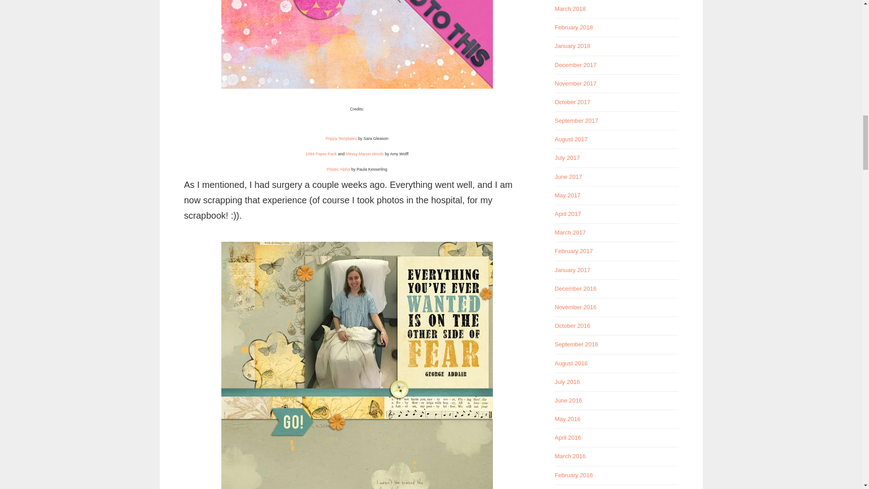 This screenshot has height=489, width=869. Describe the element at coordinates (340, 139) in the screenshot. I see `Poppy Templates` at that location.